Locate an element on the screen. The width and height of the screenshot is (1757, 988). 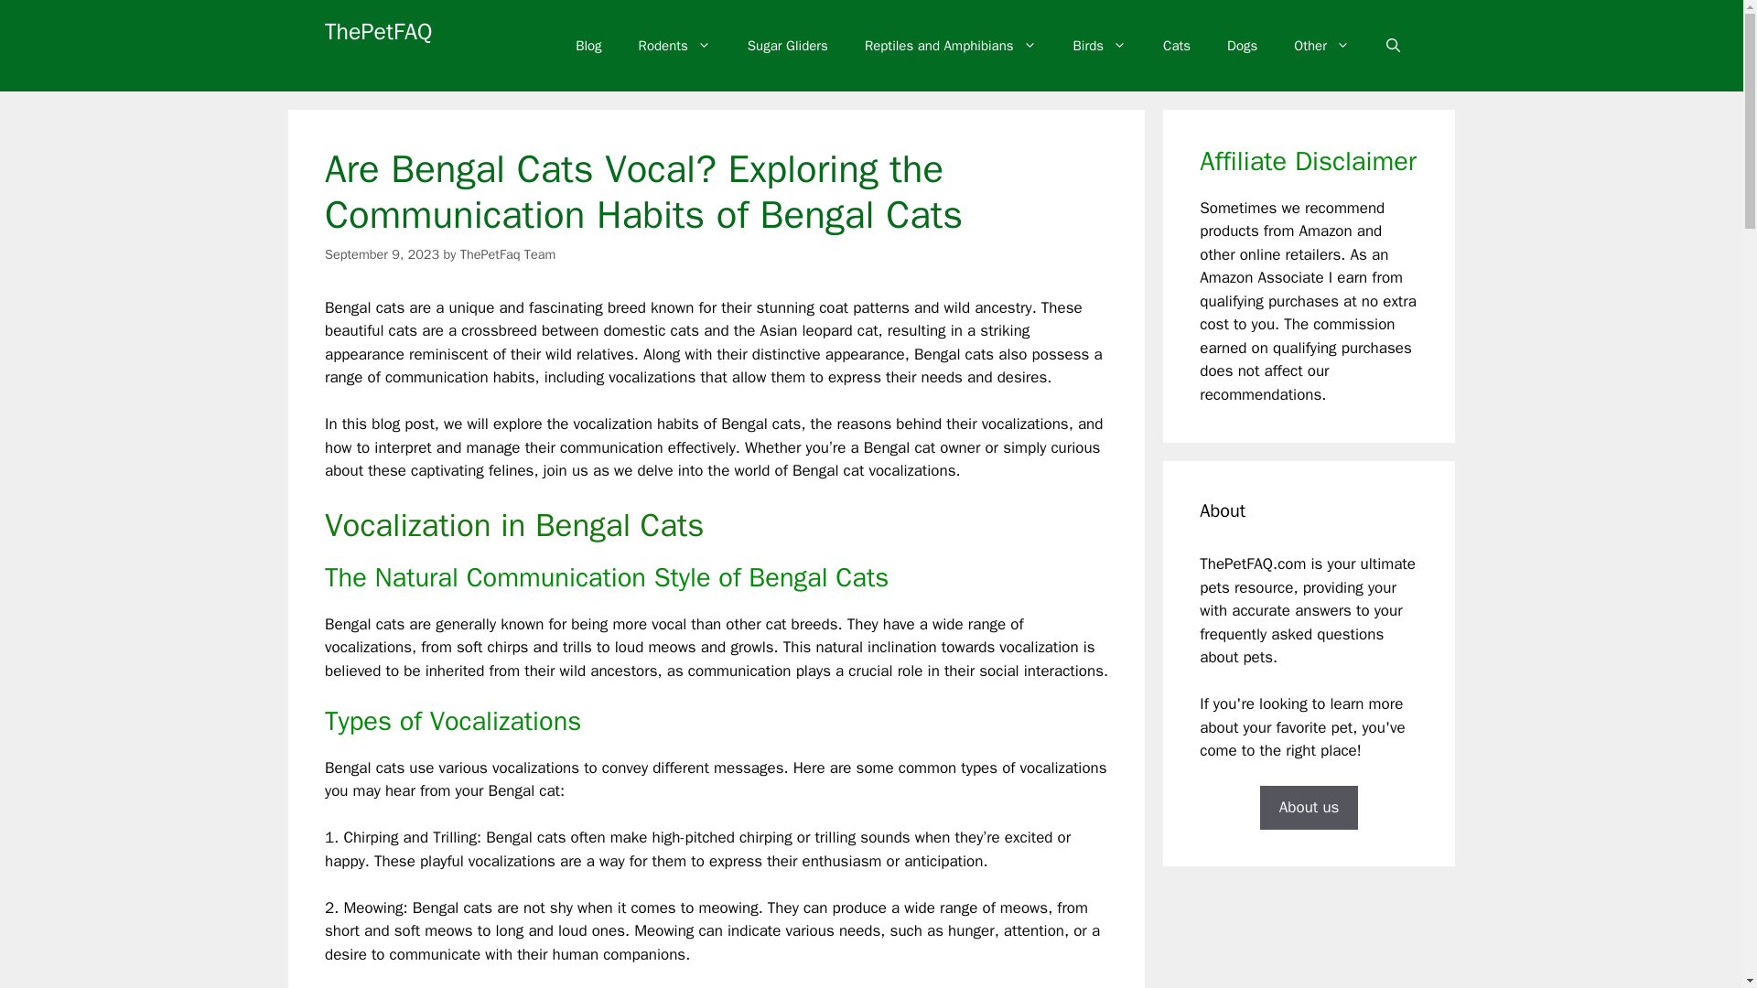
ThePetFAQ is located at coordinates (379, 31).